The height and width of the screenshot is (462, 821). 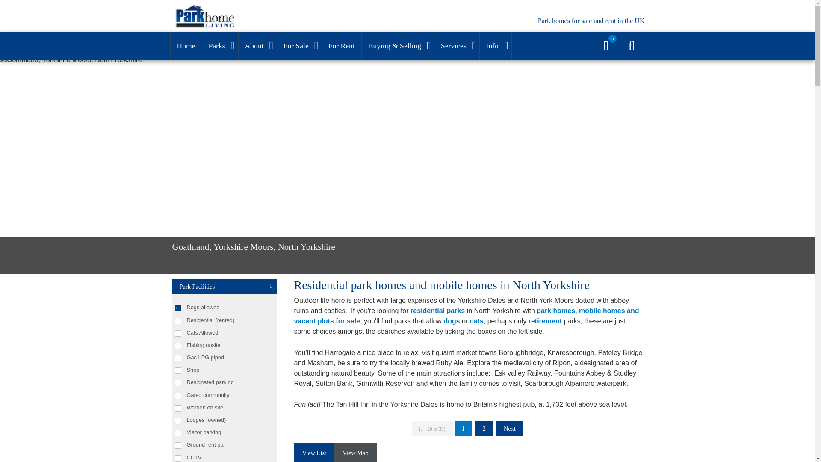 I want to click on Info, so click(x=495, y=46).